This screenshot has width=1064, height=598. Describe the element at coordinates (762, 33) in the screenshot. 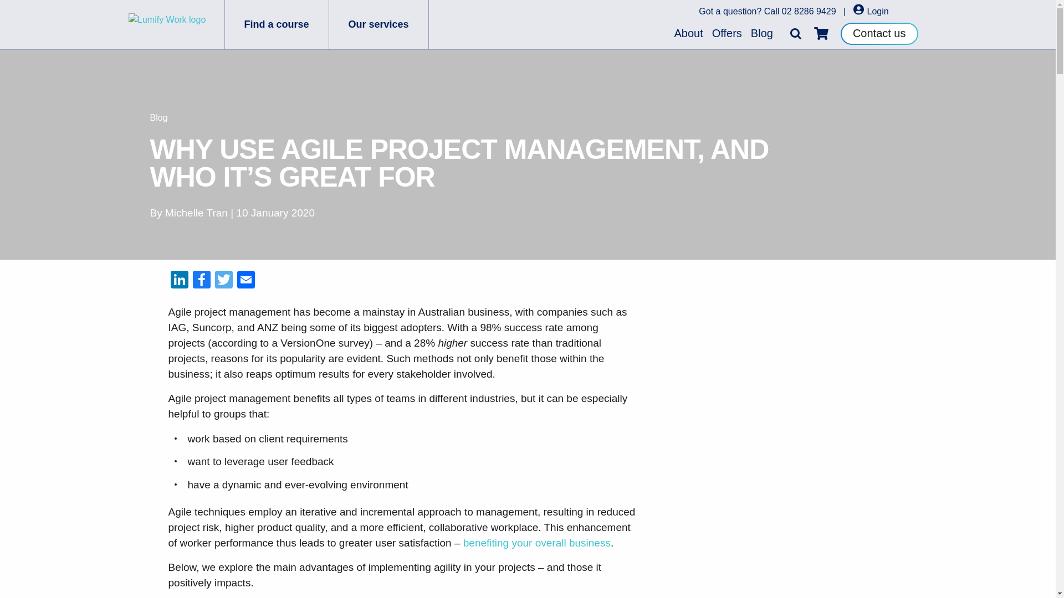

I see `Blog` at that location.